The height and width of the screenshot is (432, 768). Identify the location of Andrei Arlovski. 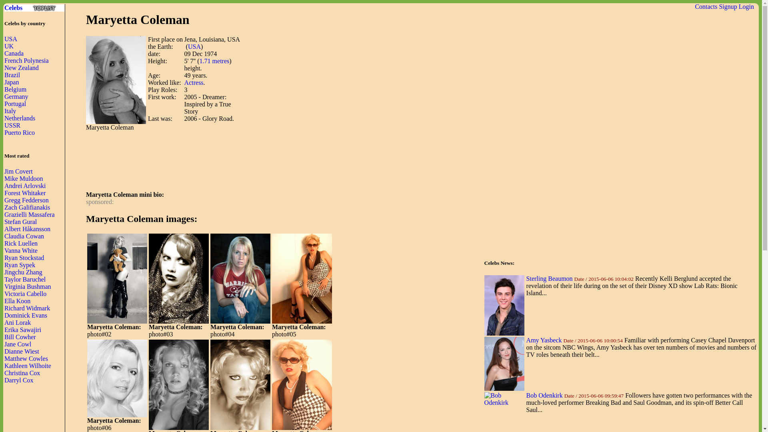
(25, 186).